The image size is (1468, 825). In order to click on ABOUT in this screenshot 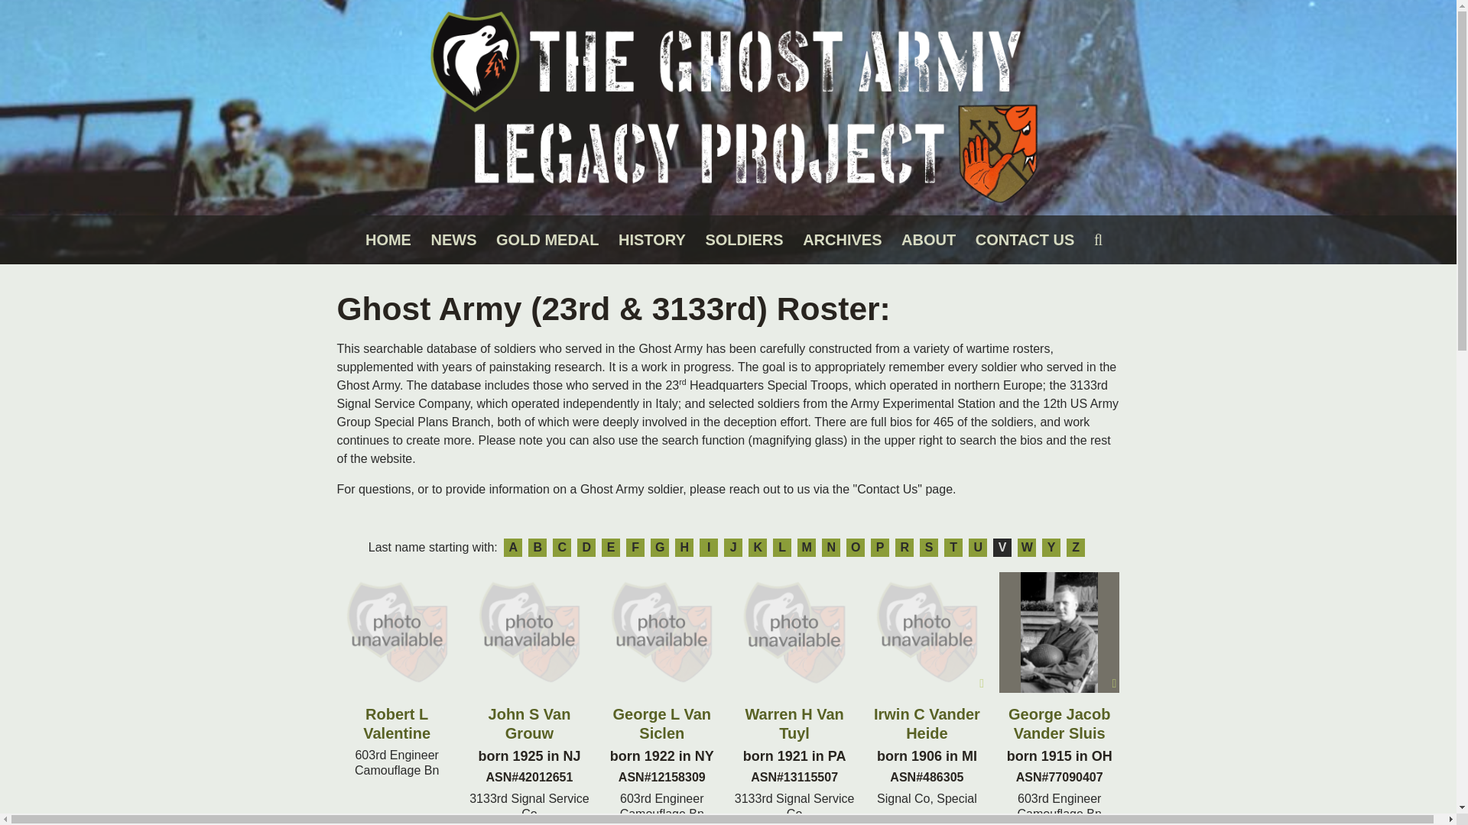, I will do `click(928, 240)`.